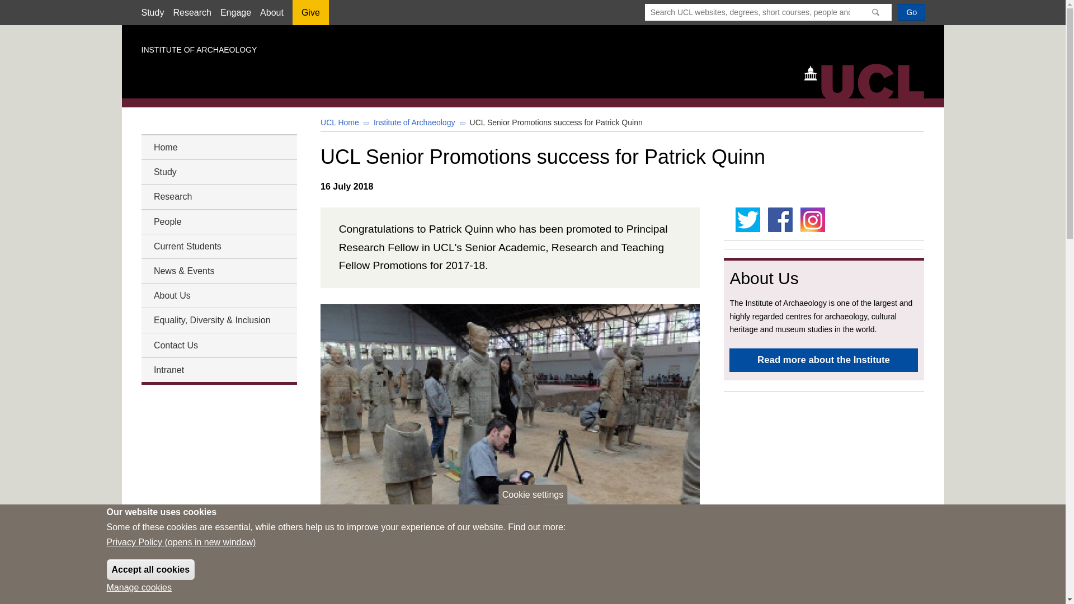 This screenshot has width=1074, height=604. Describe the element at coordinates (218, 147) in the screenshot. I see `Home` at that location.